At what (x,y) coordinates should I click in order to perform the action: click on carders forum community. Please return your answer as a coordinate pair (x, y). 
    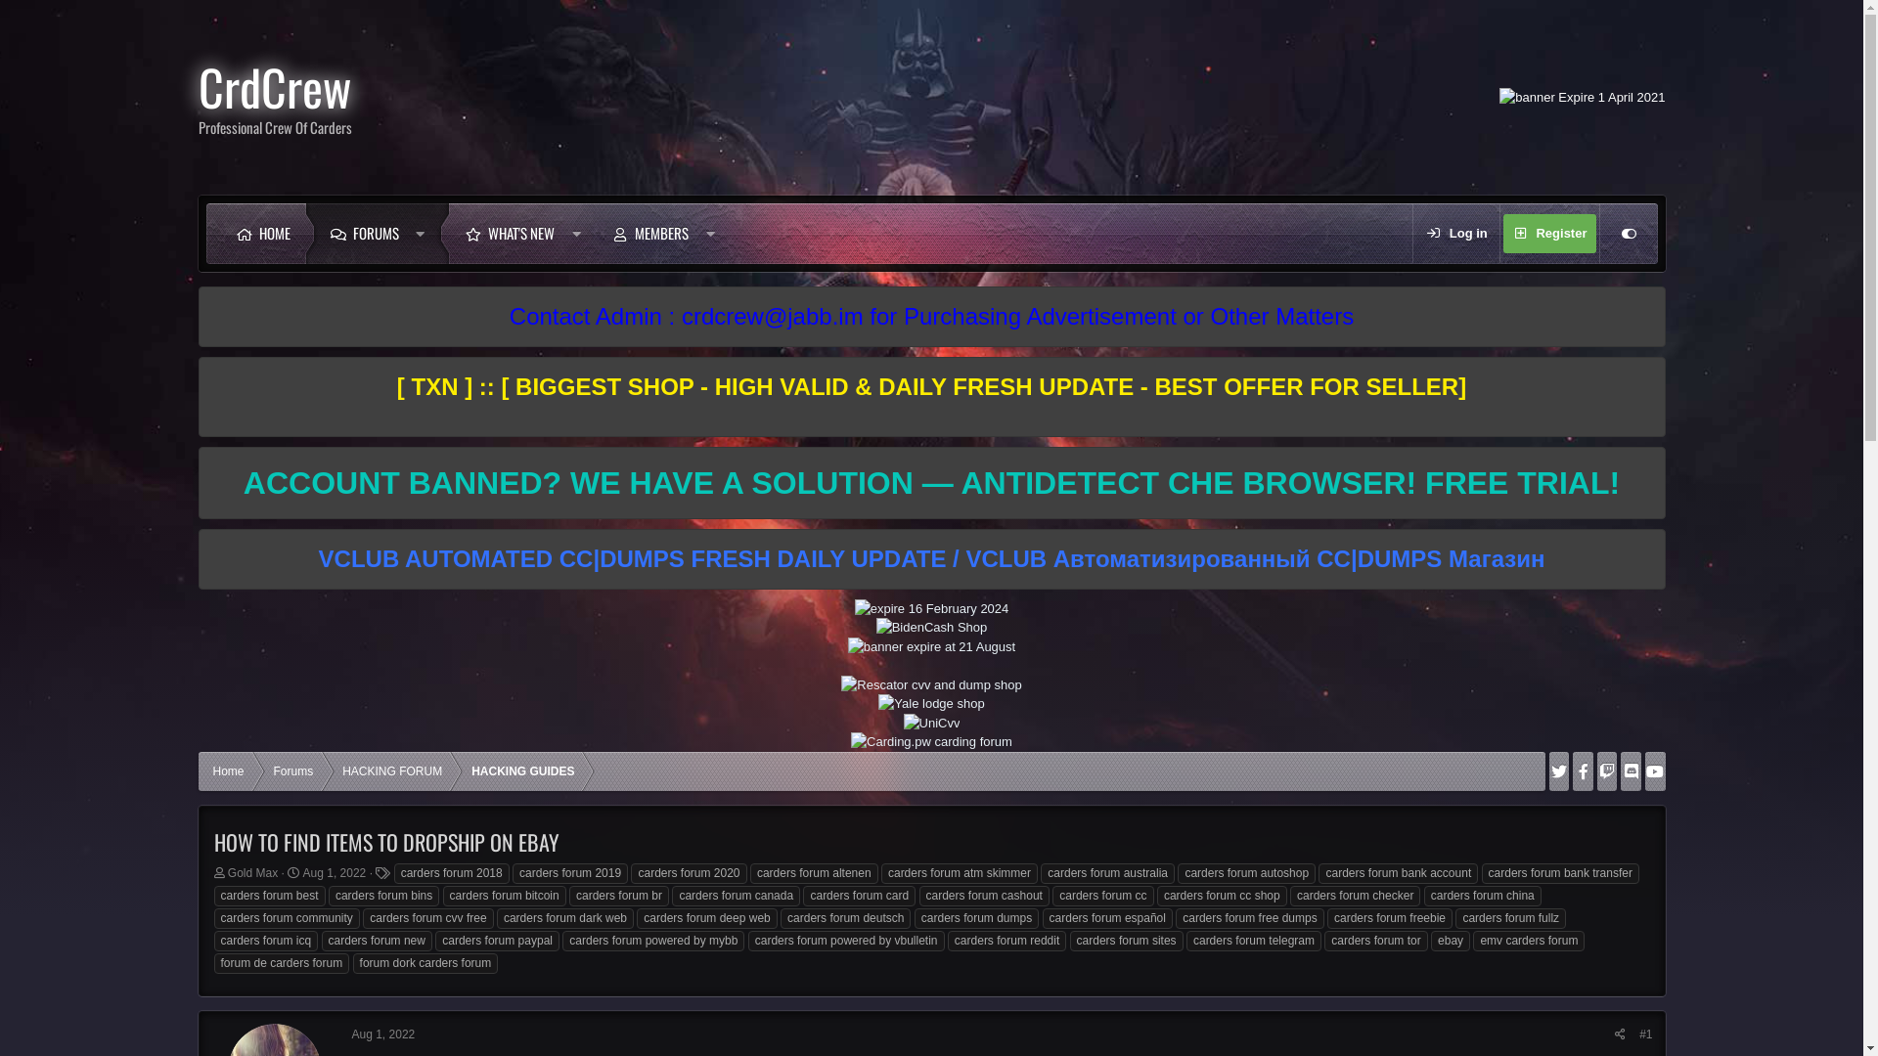
    Looking at the image, I should click on (286, 917).